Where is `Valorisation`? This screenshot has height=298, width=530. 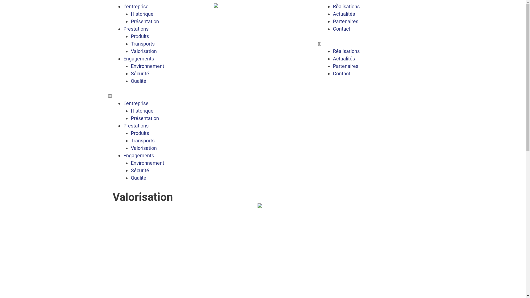
Valorisation is located at coordinates (144, 148).